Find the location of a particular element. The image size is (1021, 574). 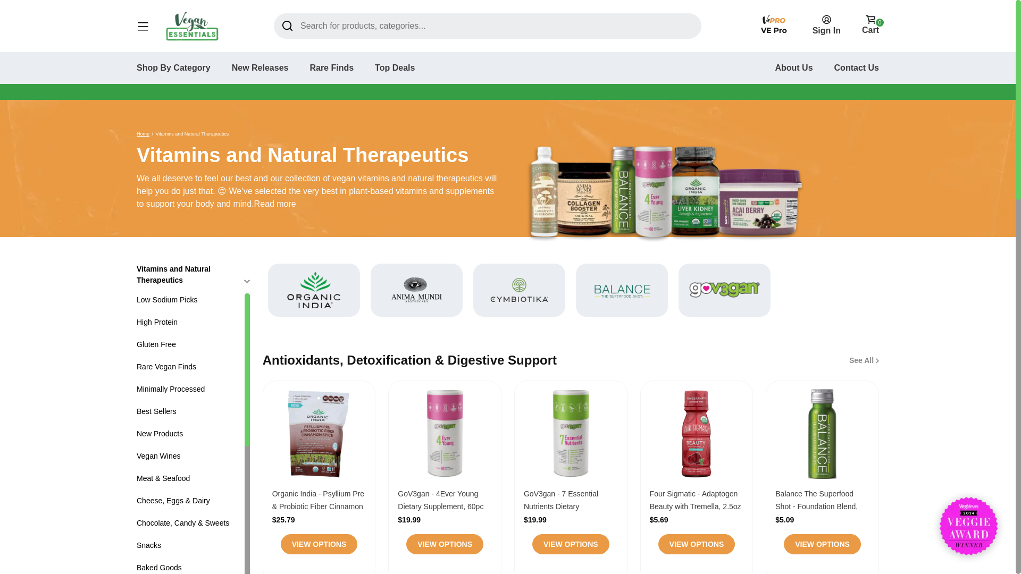

Top Deals is located at coordinates (395, 67).